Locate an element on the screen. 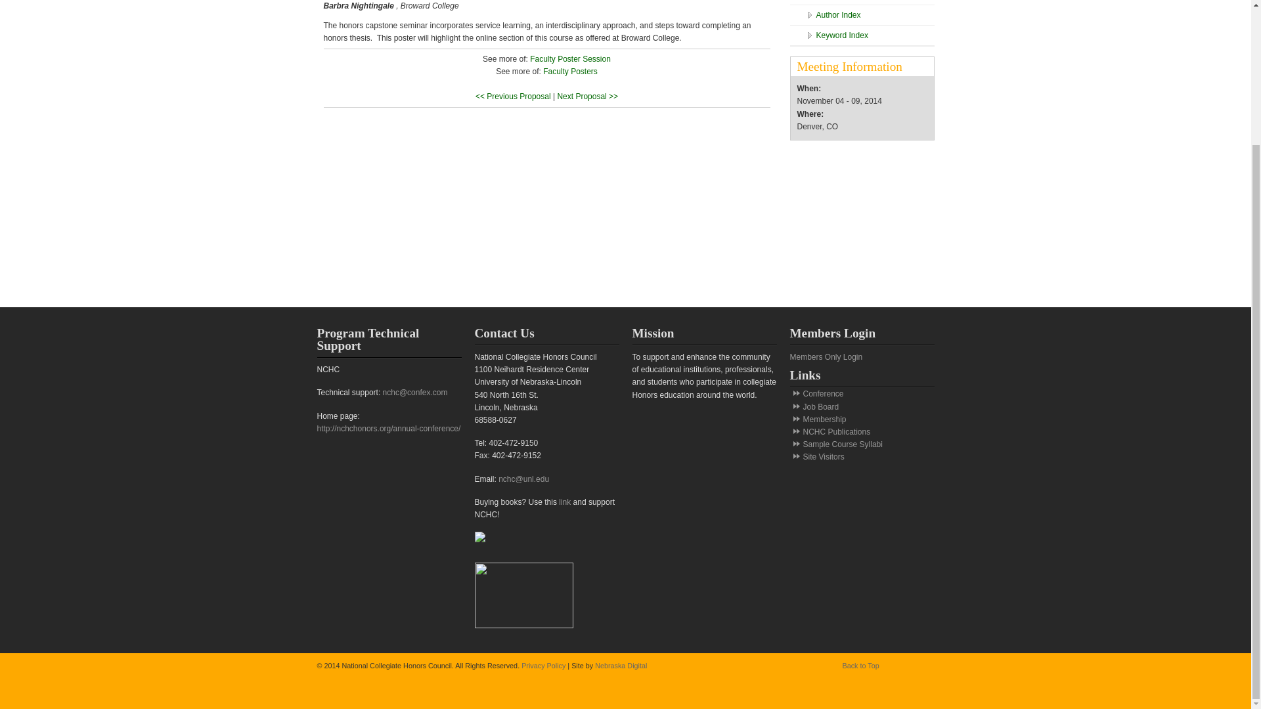 This screenshot has height=709, width=1261. Keyword Index is located at coordinates (868, 35).